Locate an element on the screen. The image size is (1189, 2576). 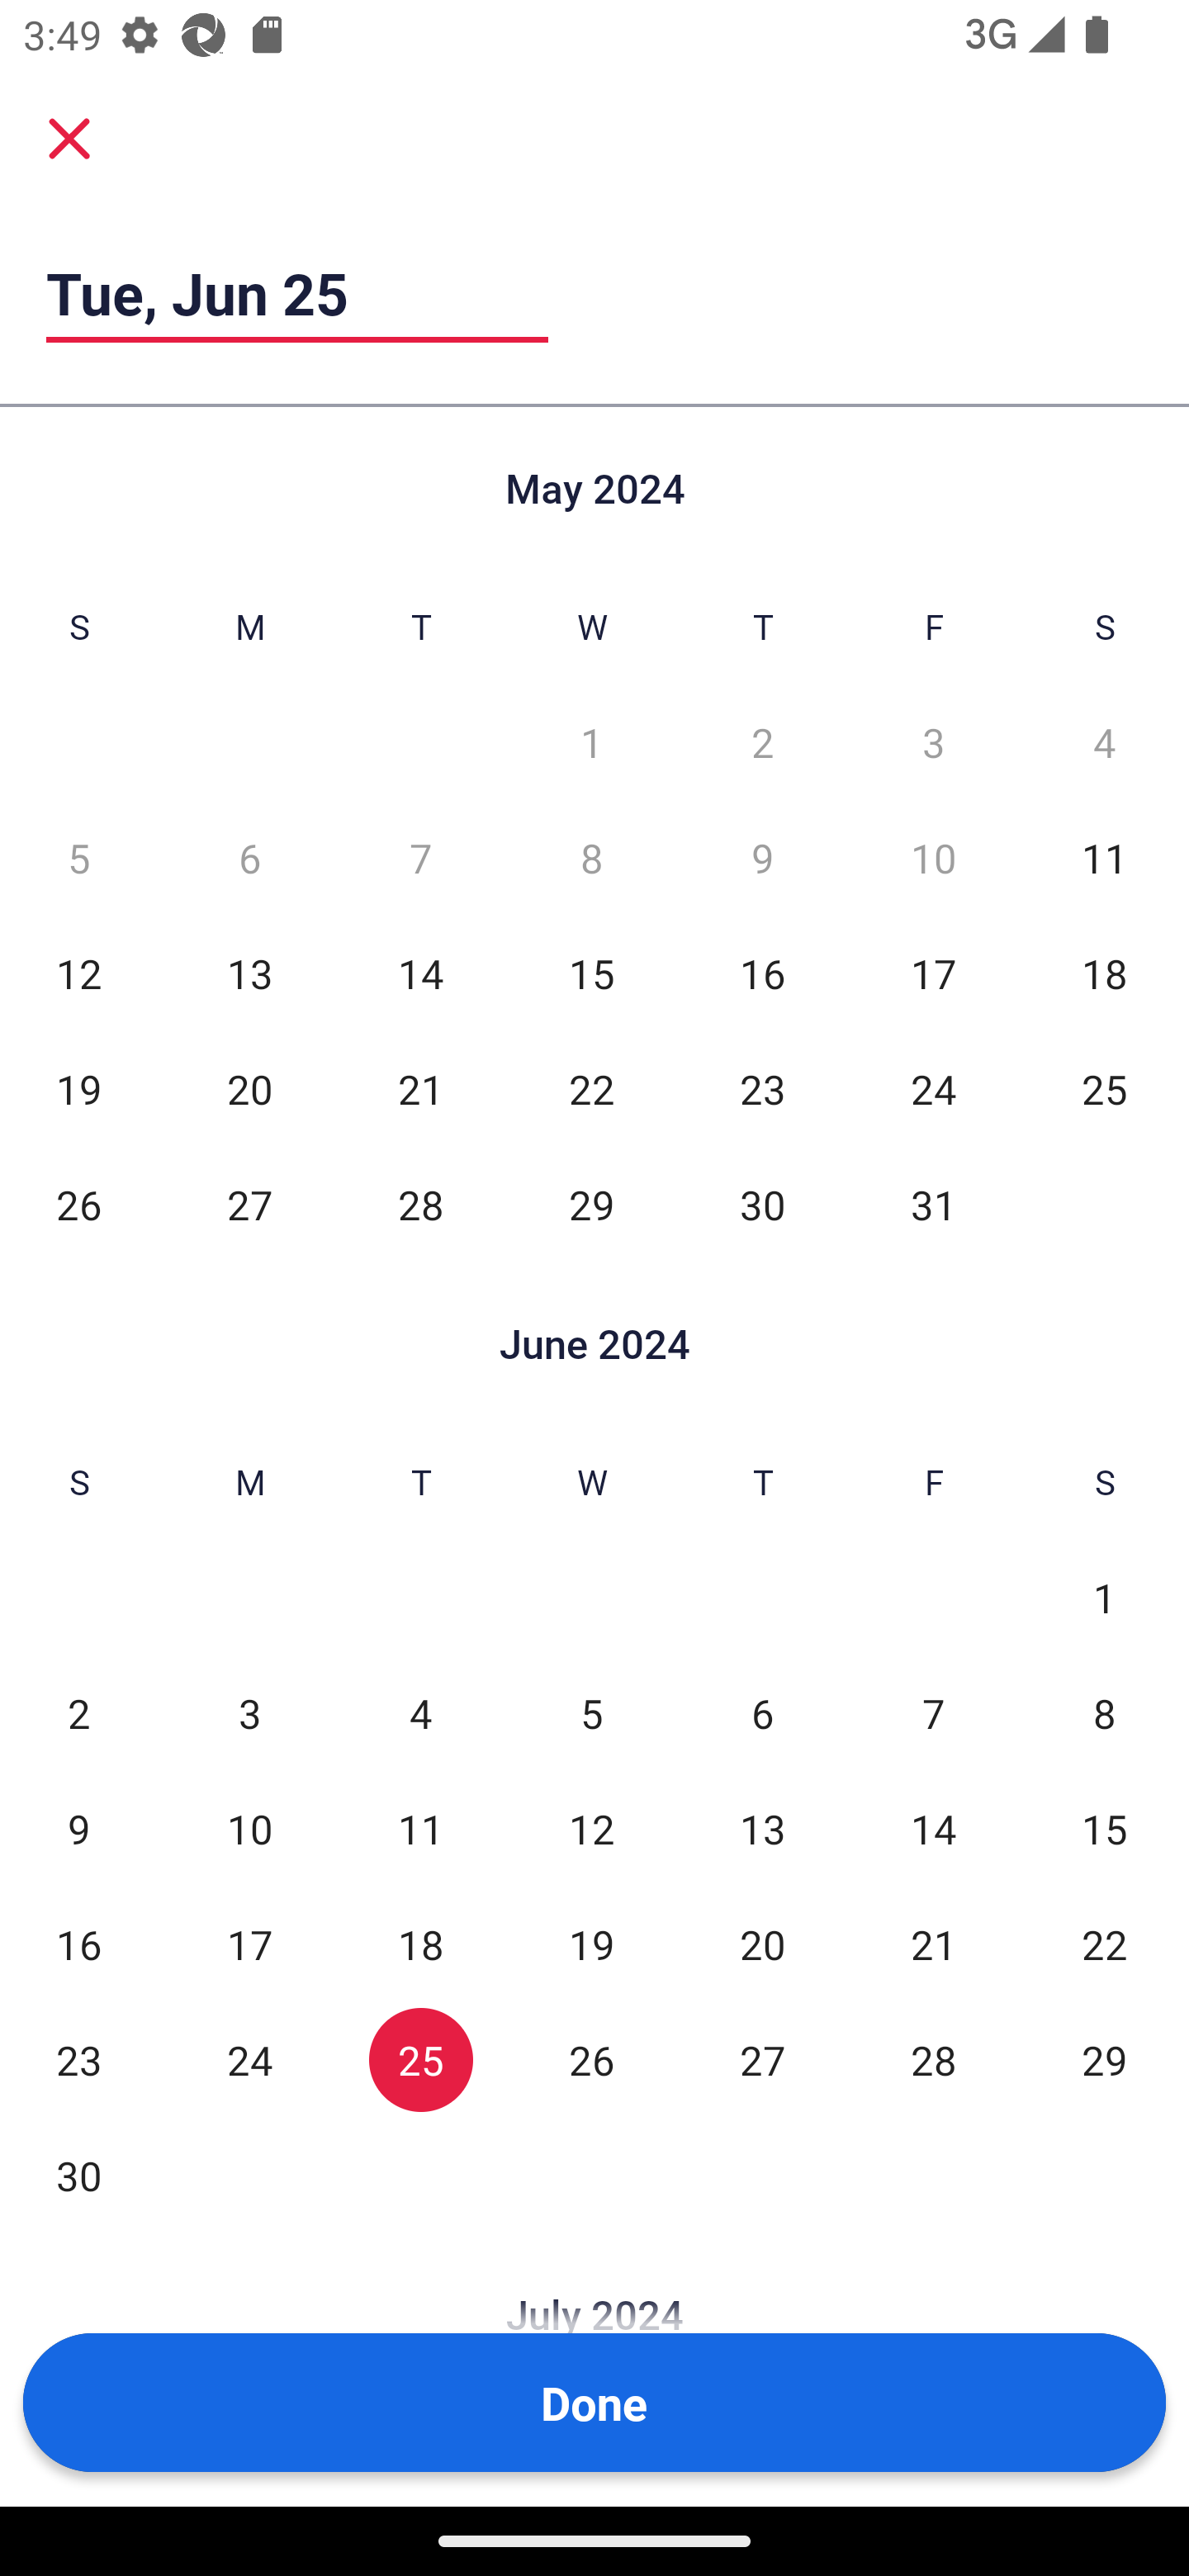
16 Sun, Jun 16, Not Selected is located at coordinates (78, 1944).